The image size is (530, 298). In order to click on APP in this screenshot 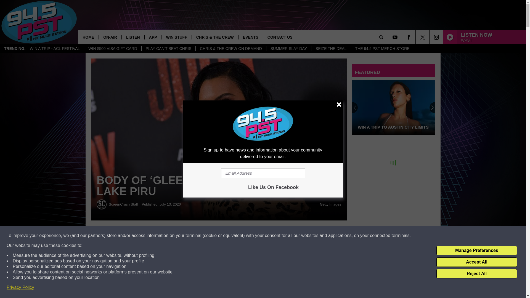, I will do `click(153, 37)`.